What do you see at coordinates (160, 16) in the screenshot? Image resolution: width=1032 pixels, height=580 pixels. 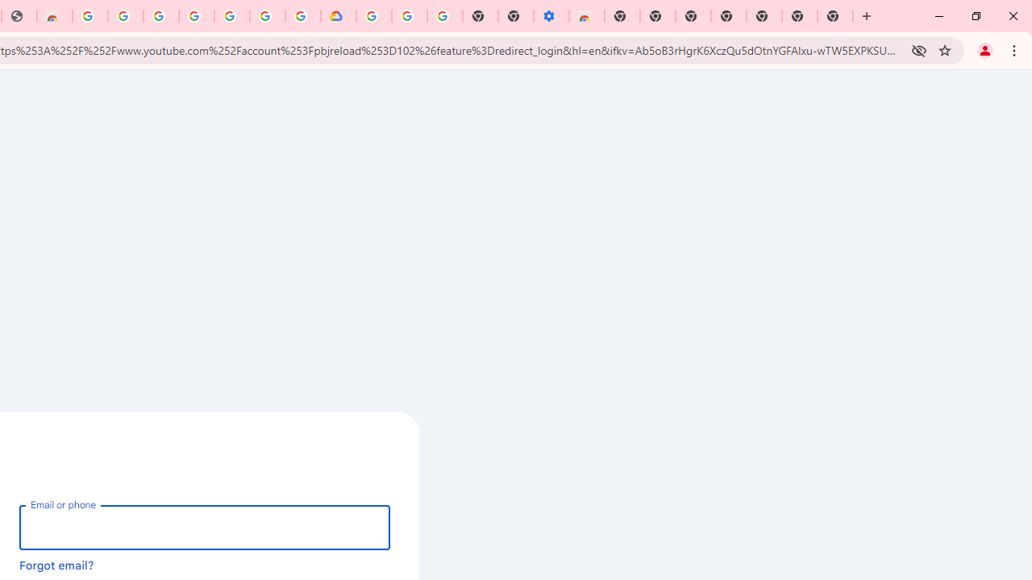 I see `Sign in - Google Accounts` at bounding box center [160, 16].